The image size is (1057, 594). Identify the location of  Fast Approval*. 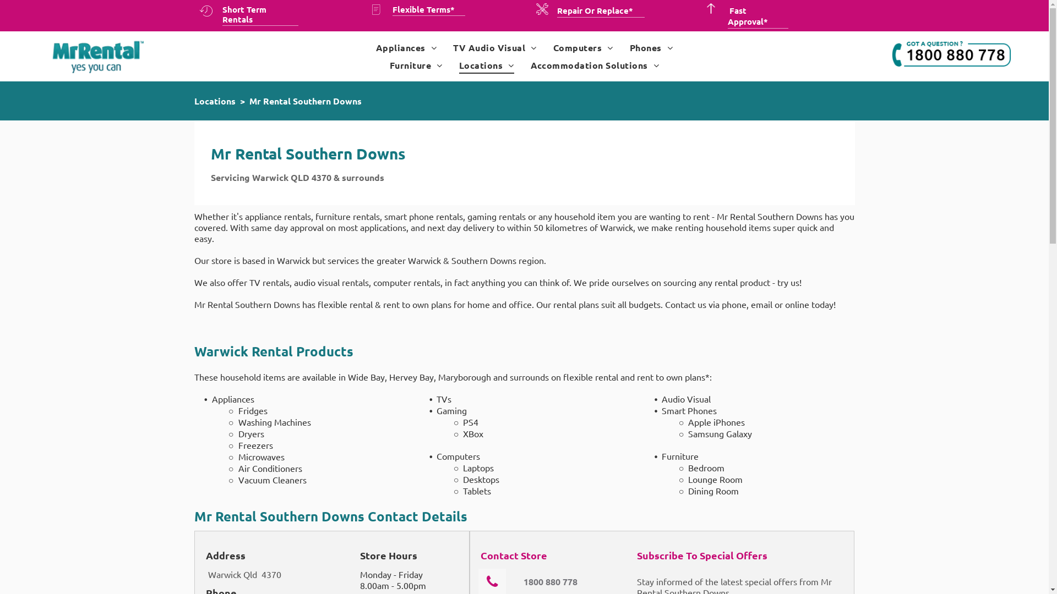
(748, 16).